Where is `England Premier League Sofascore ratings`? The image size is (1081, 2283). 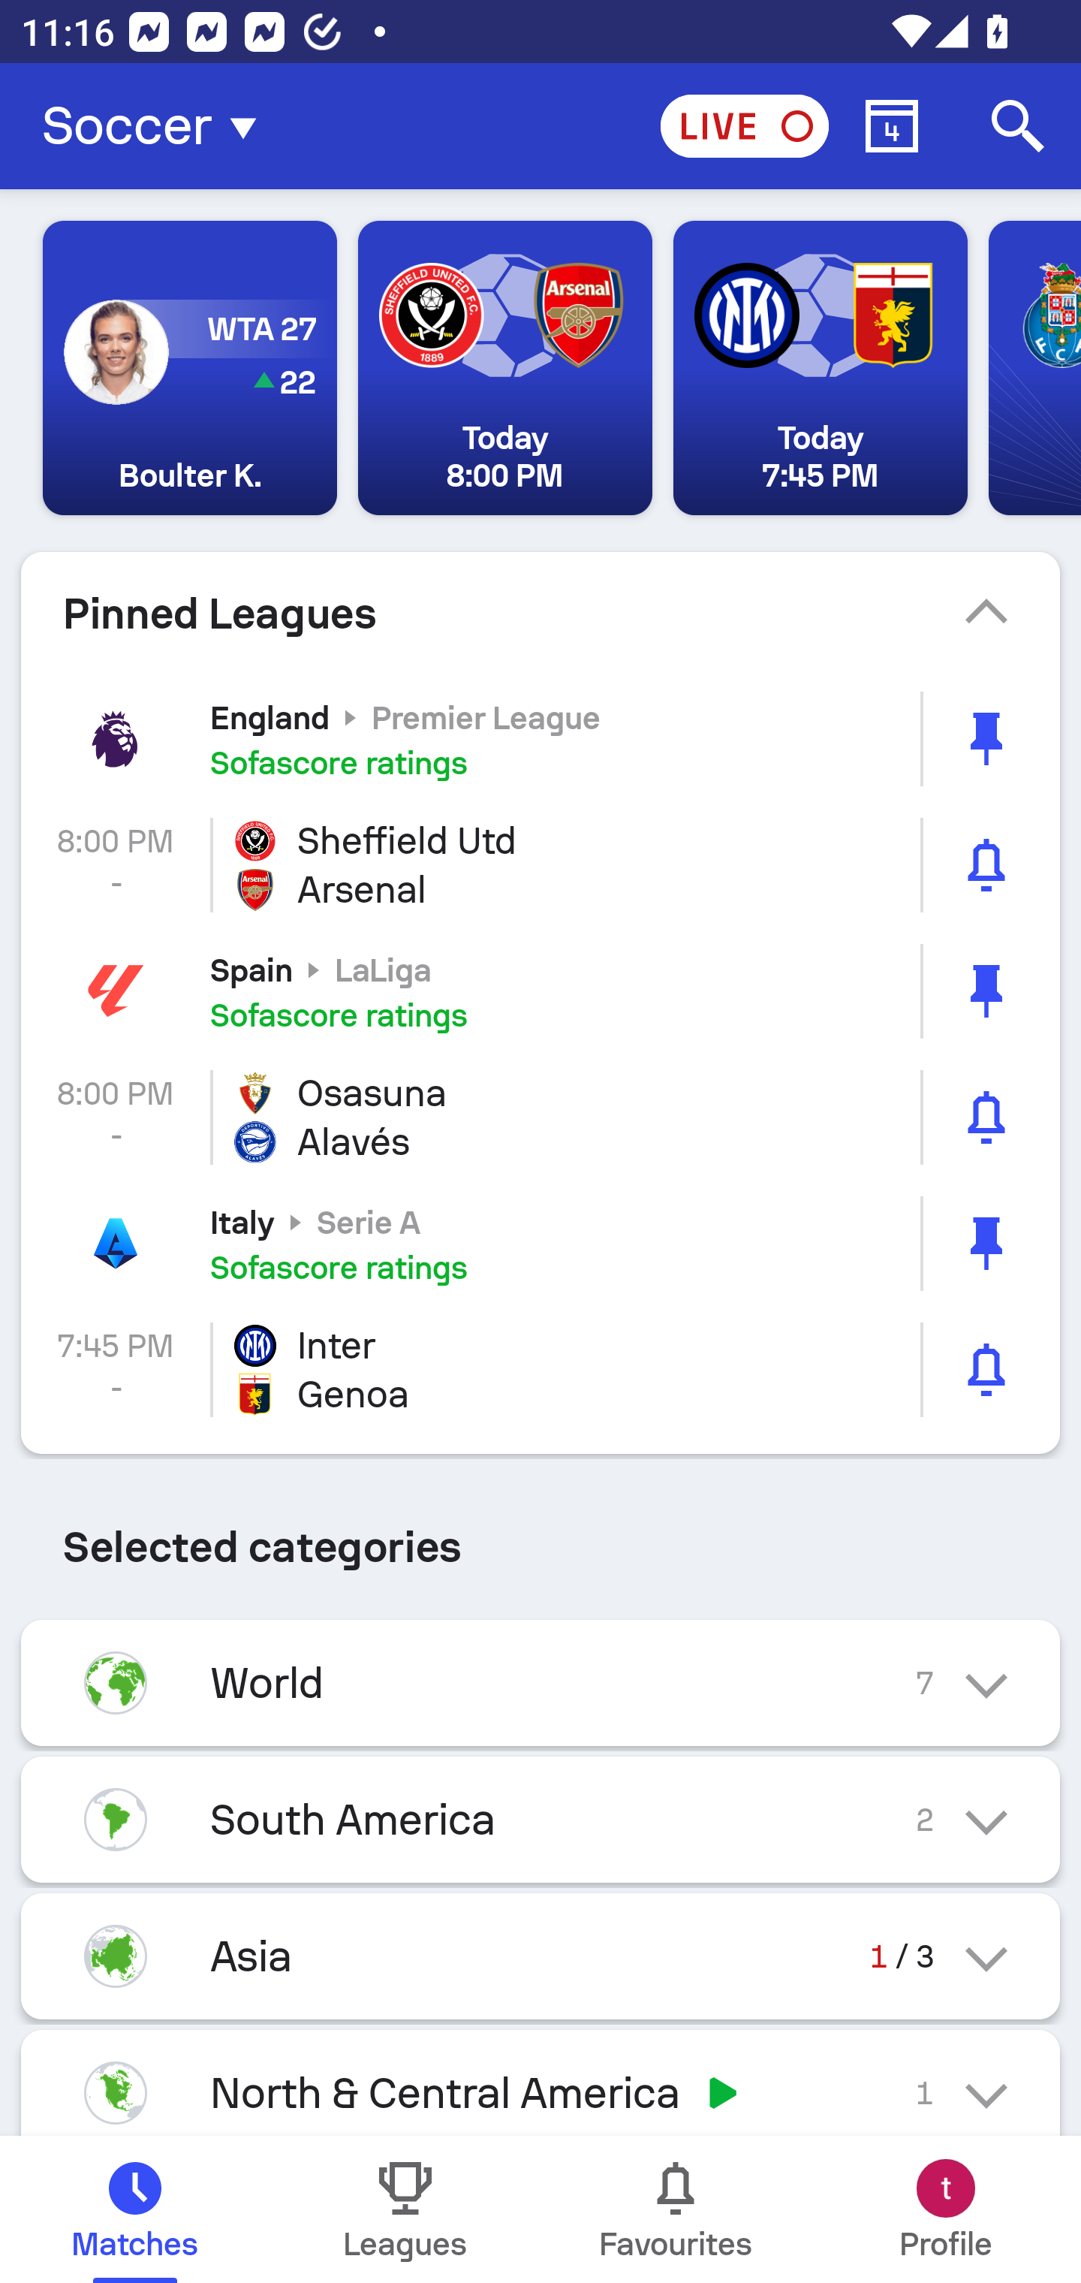 England Premier League Sofascore ratings is located at coordinates (540, 738).